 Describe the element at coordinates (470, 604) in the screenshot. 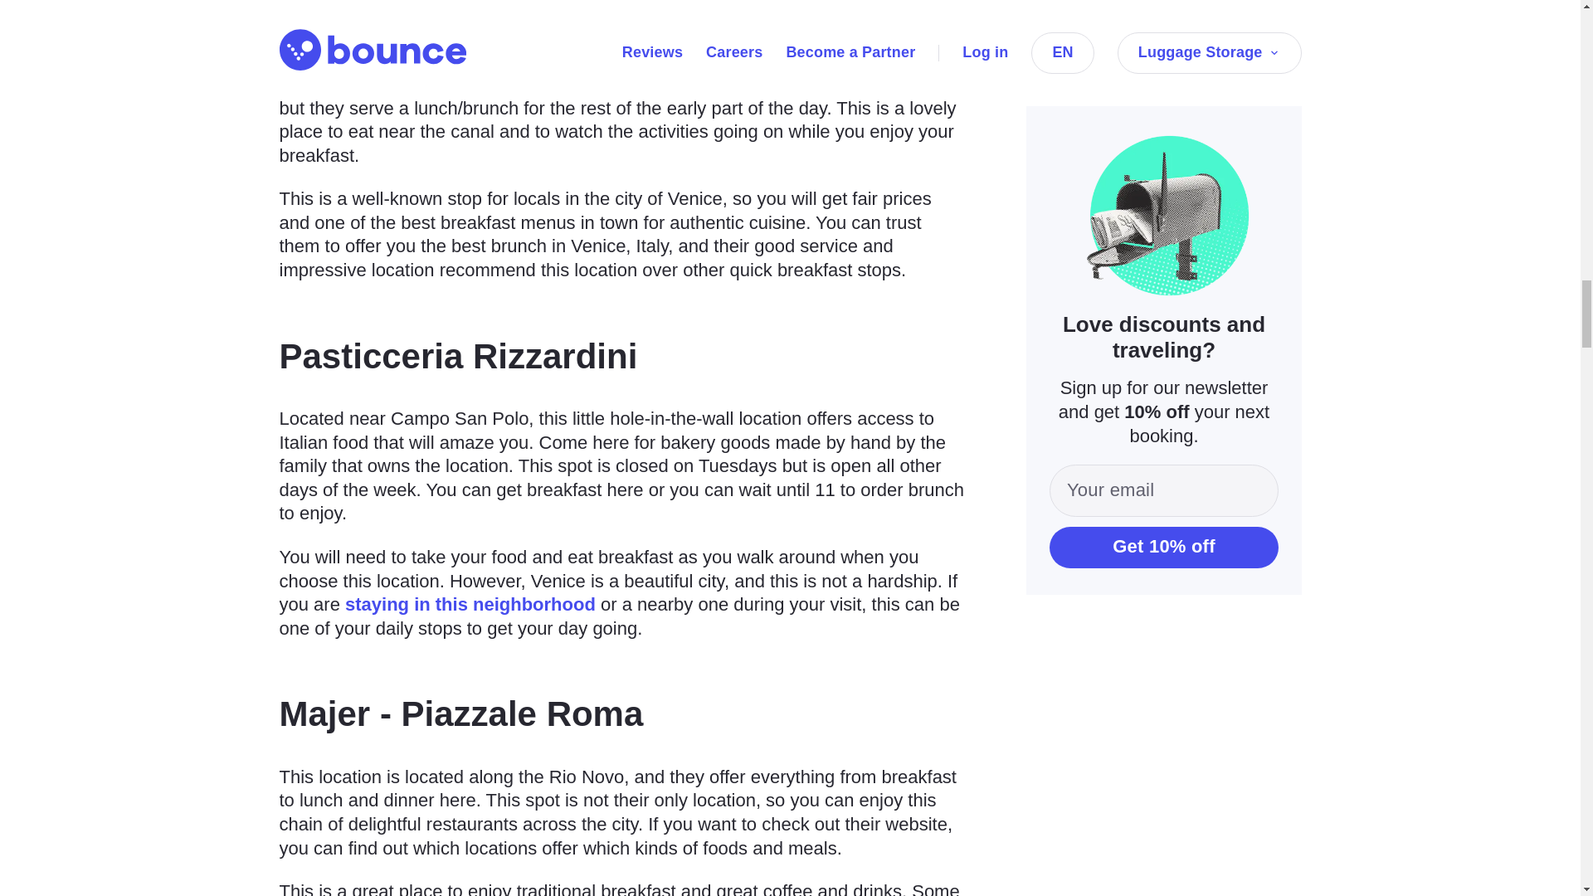

I see `staying in this neighborhood` at that location.